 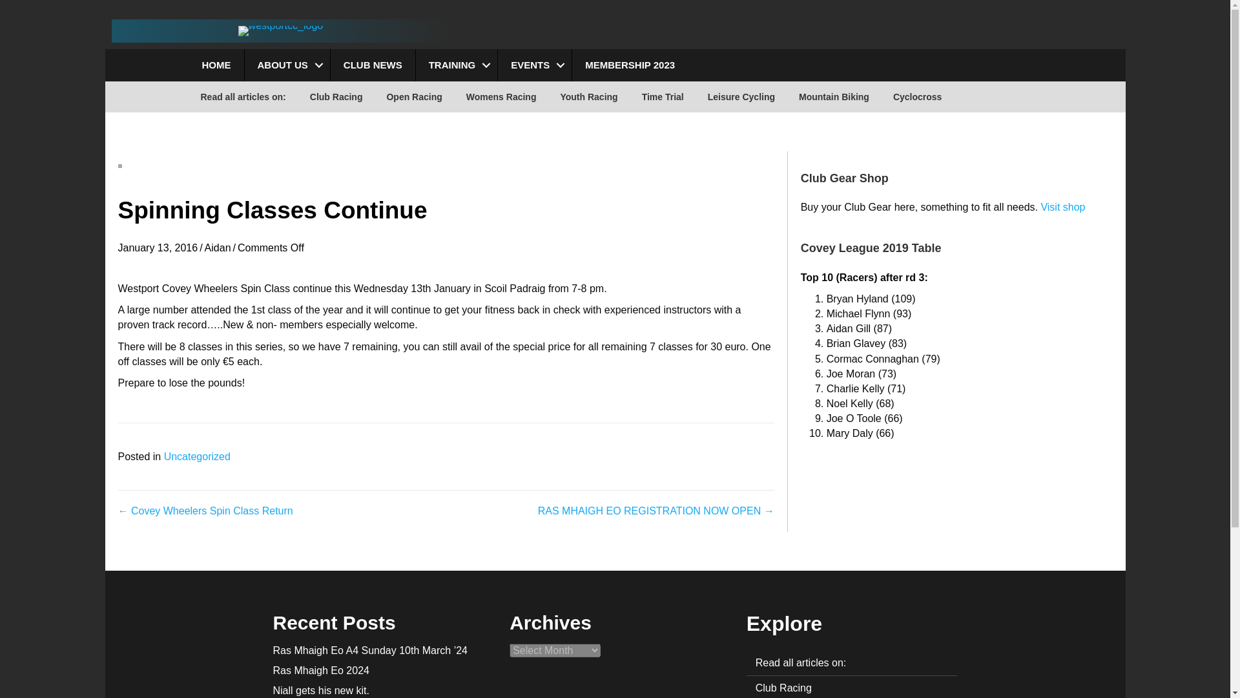 I want to click on Niall gets his new kit., so click(x=320, y=690).